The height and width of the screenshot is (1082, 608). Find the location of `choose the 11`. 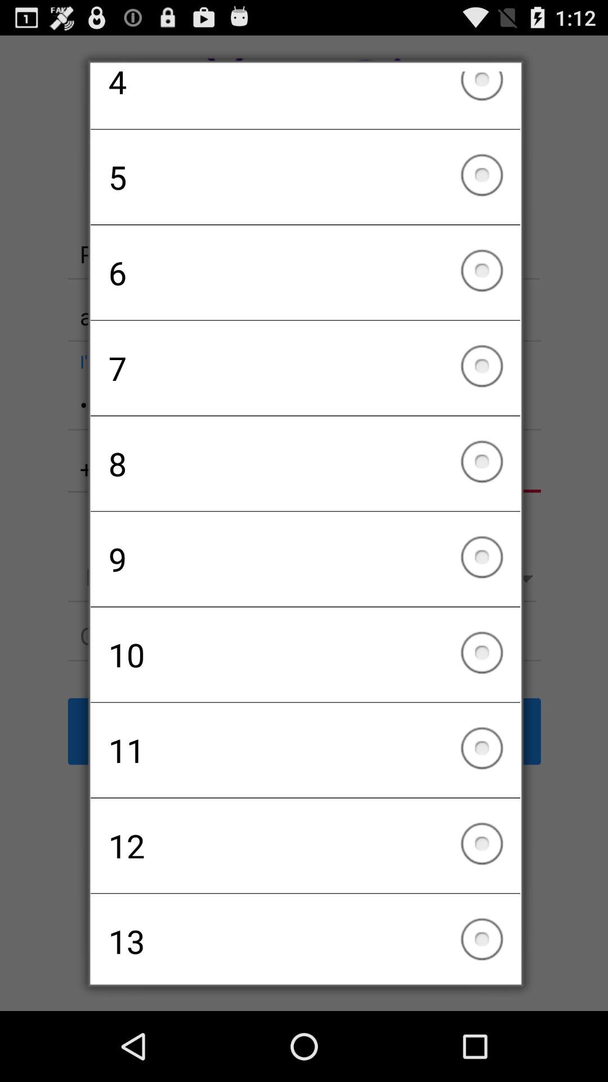

choose the 11 is located at coordinates (305, 750).